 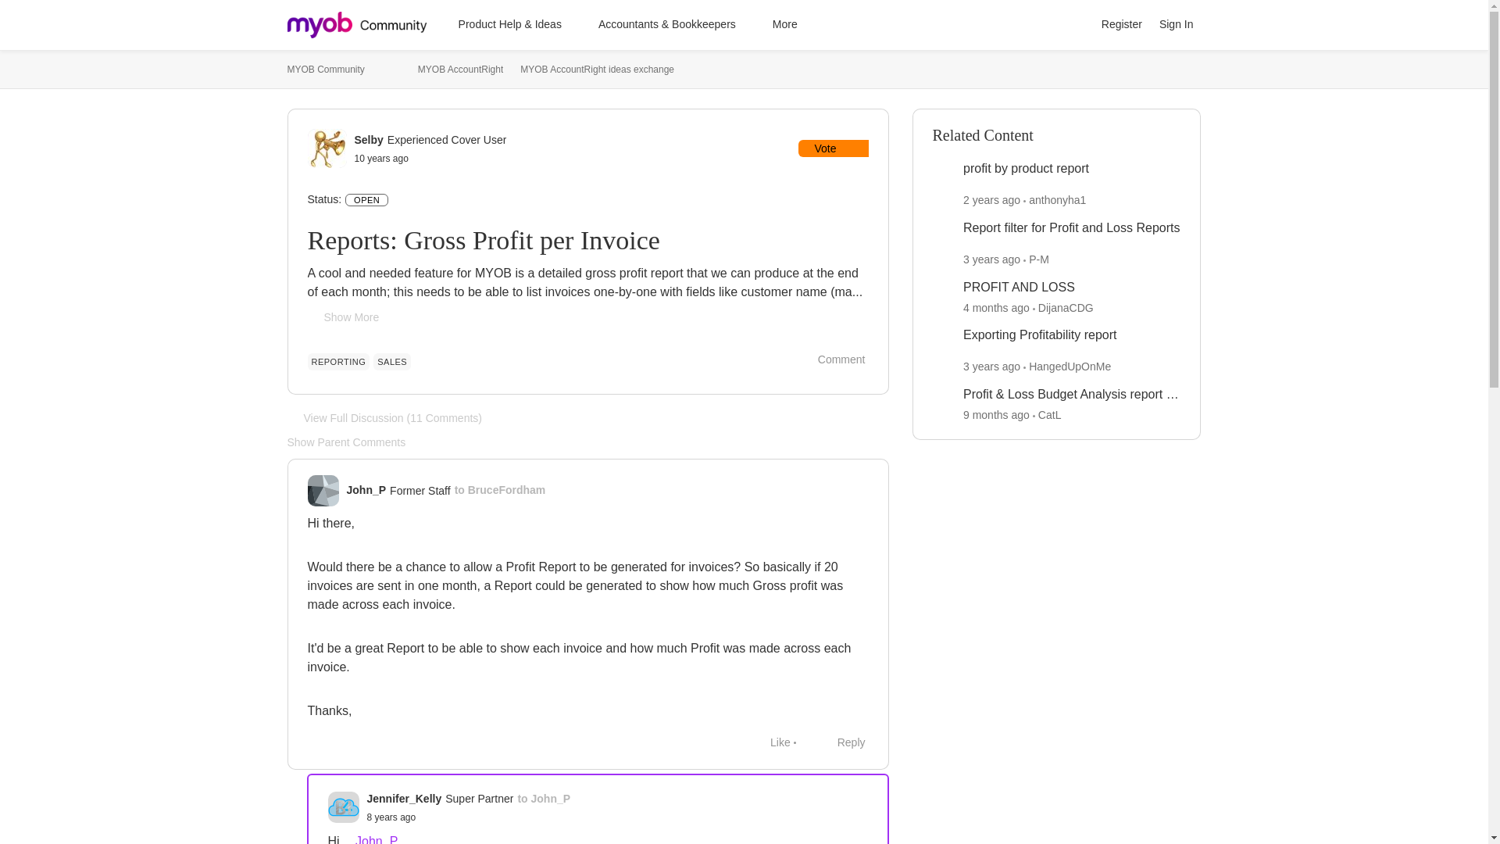 I want to click on March 30, 2015 at 1:14 AM, so click(x=381, y=158).